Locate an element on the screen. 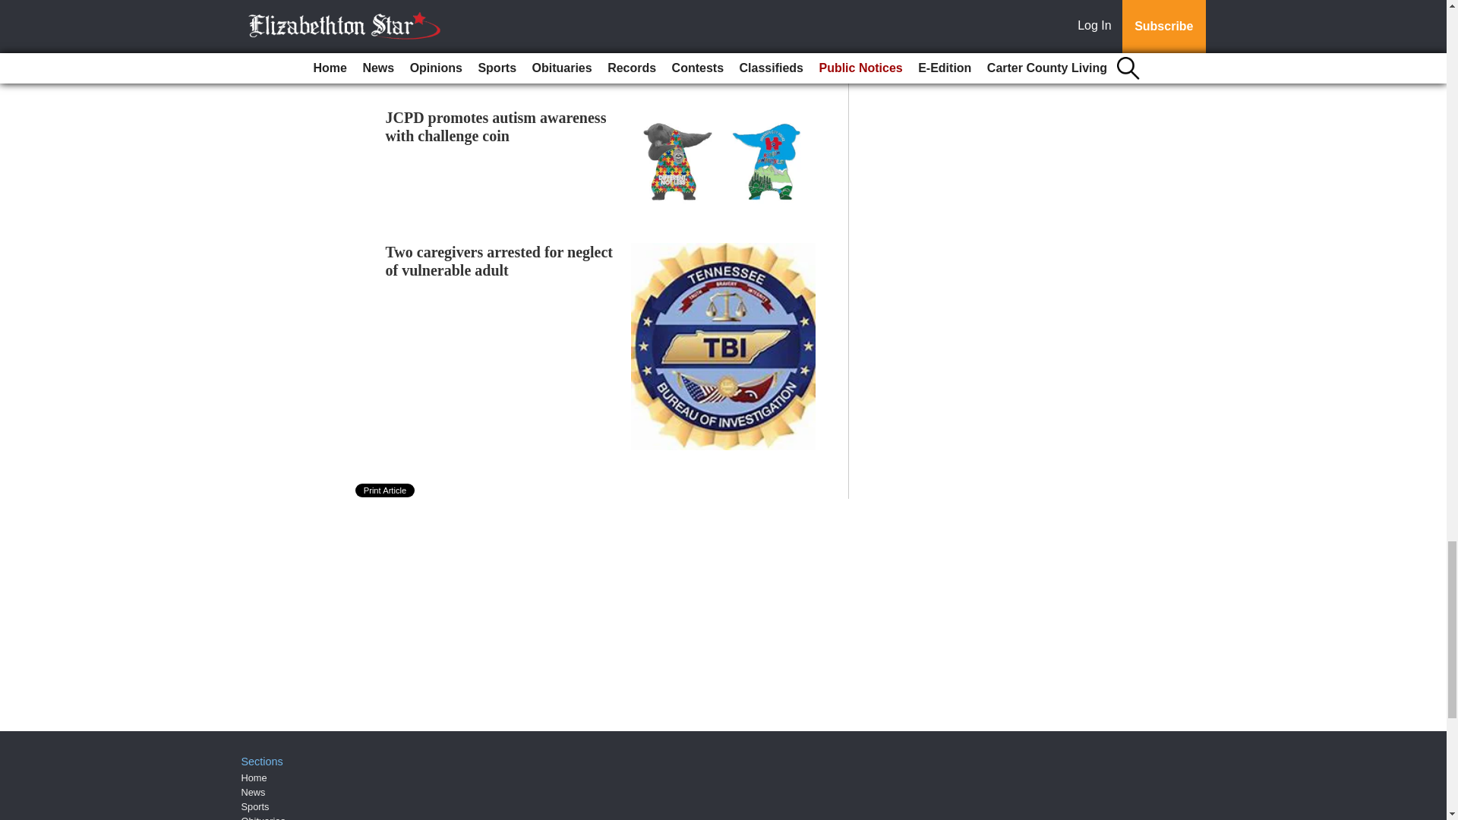 This screenshot has height=820, width=1458. Sports is located at coordinates (255, 806).